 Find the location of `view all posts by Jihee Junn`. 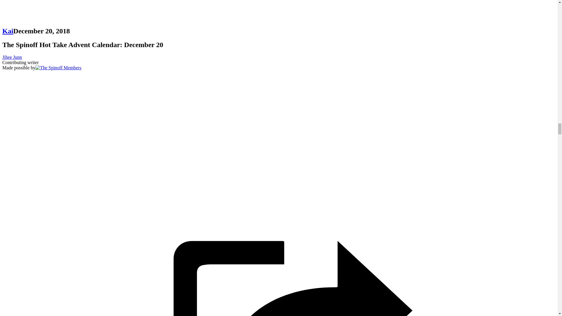

view all posts by Jihee Junn is located at coordinates (12, 57).